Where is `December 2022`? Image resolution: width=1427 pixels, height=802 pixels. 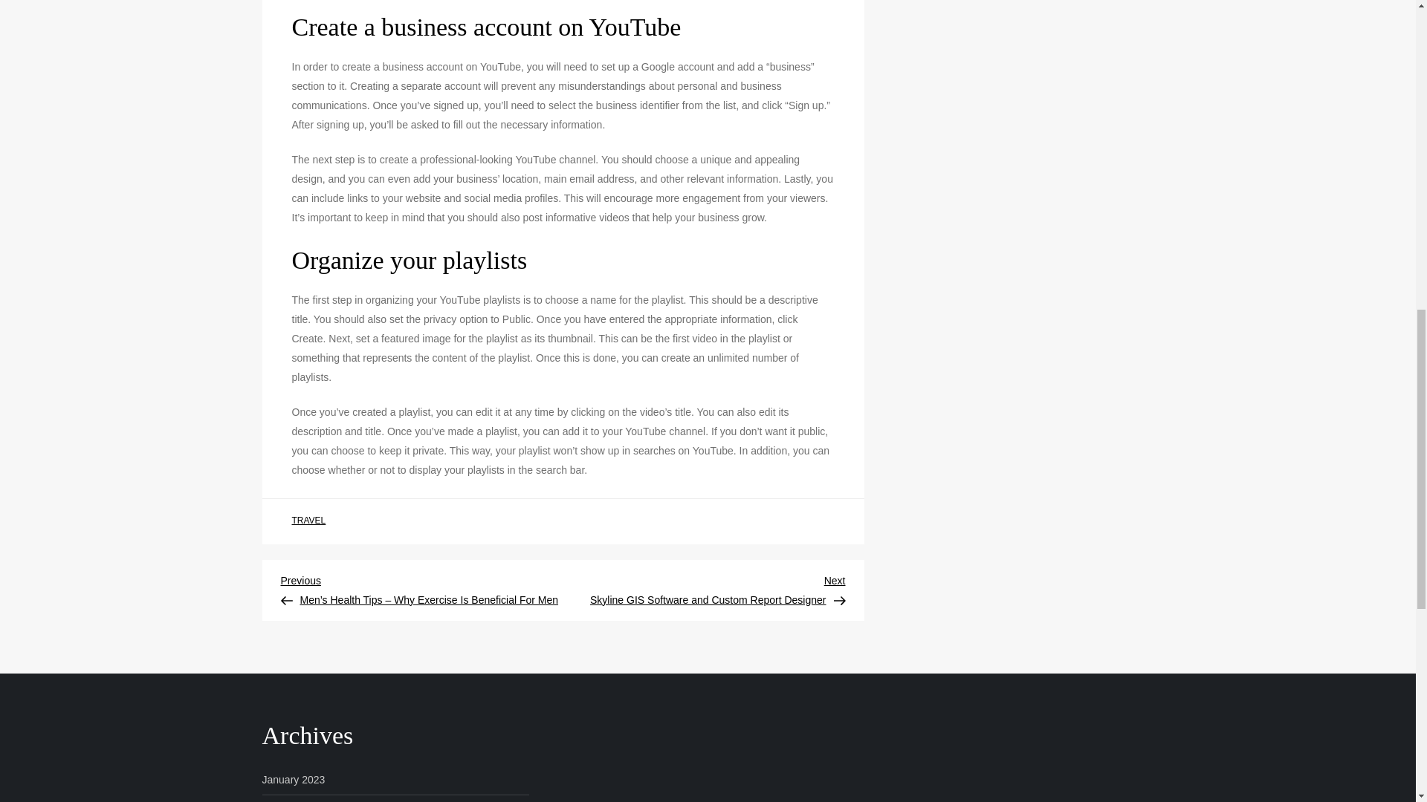
December 2022 is located at coordinates (298, 801).